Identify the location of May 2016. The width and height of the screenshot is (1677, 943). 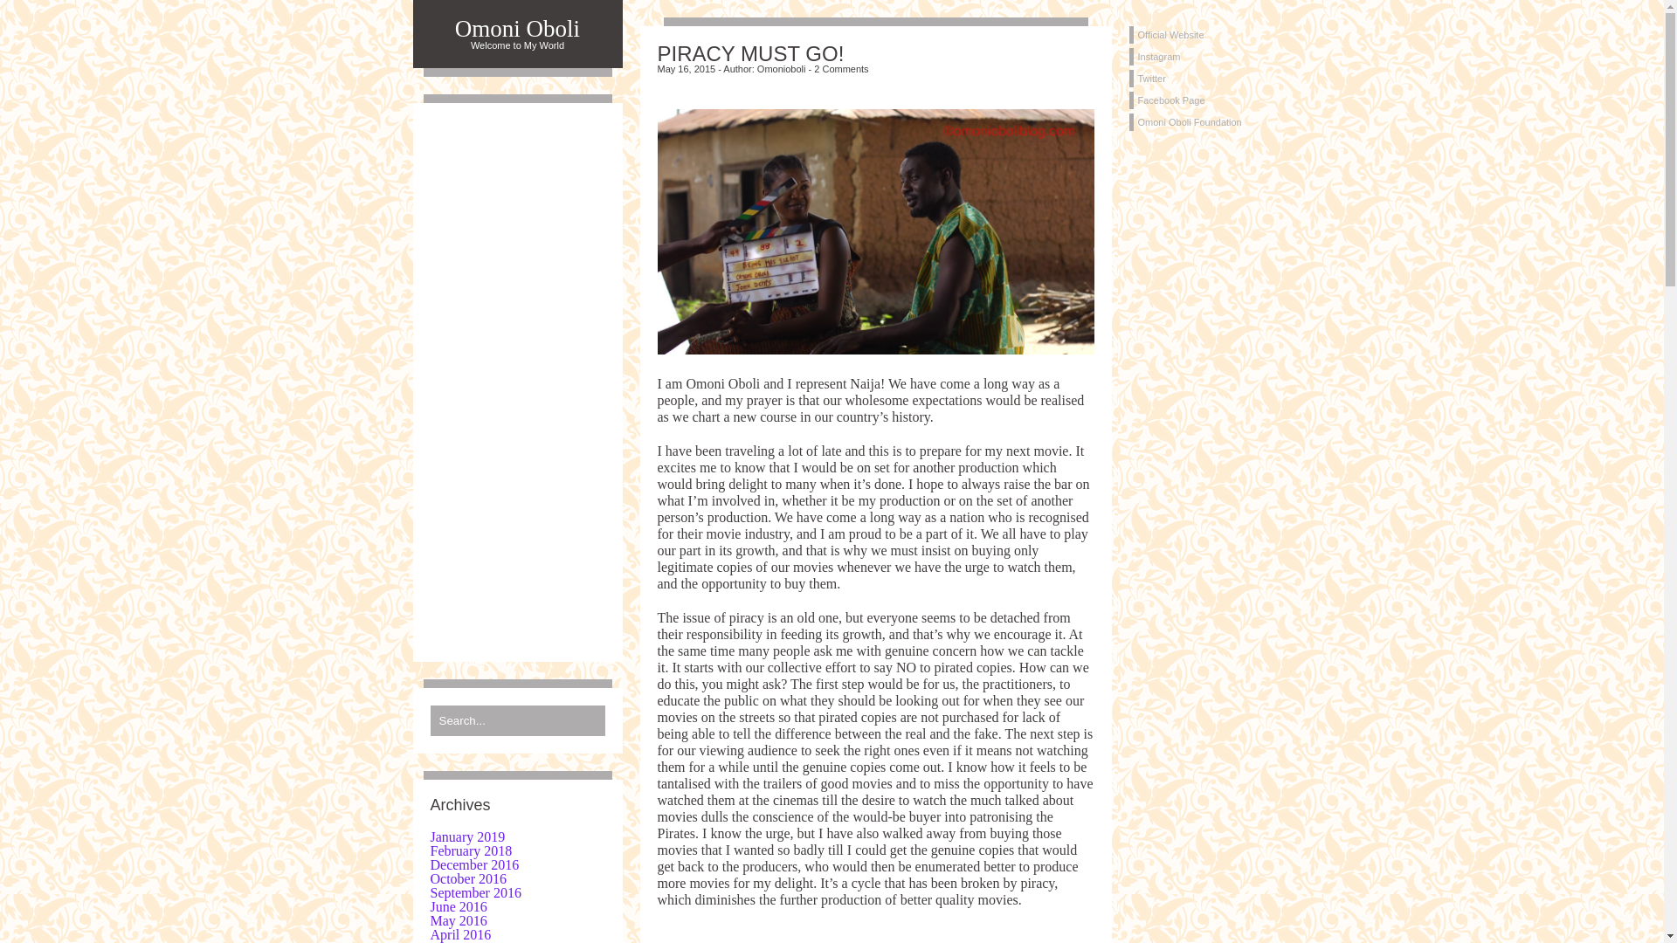
(458, 920).